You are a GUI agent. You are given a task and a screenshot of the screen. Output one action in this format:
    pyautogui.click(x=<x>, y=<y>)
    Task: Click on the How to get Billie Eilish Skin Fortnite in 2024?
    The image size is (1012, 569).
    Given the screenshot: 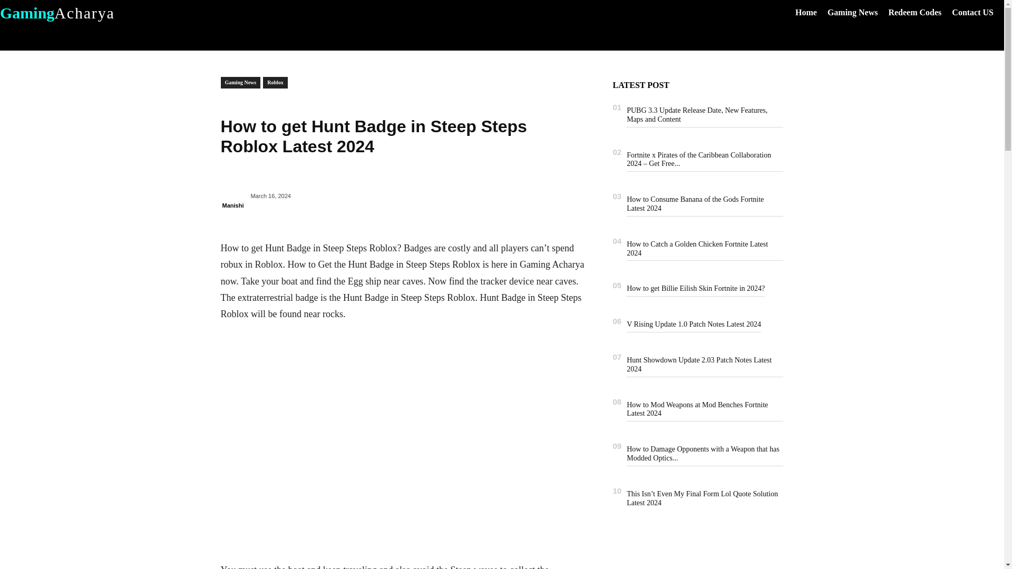 What is the action you would take?
    pyautogui.click(x=696, y=289)
    